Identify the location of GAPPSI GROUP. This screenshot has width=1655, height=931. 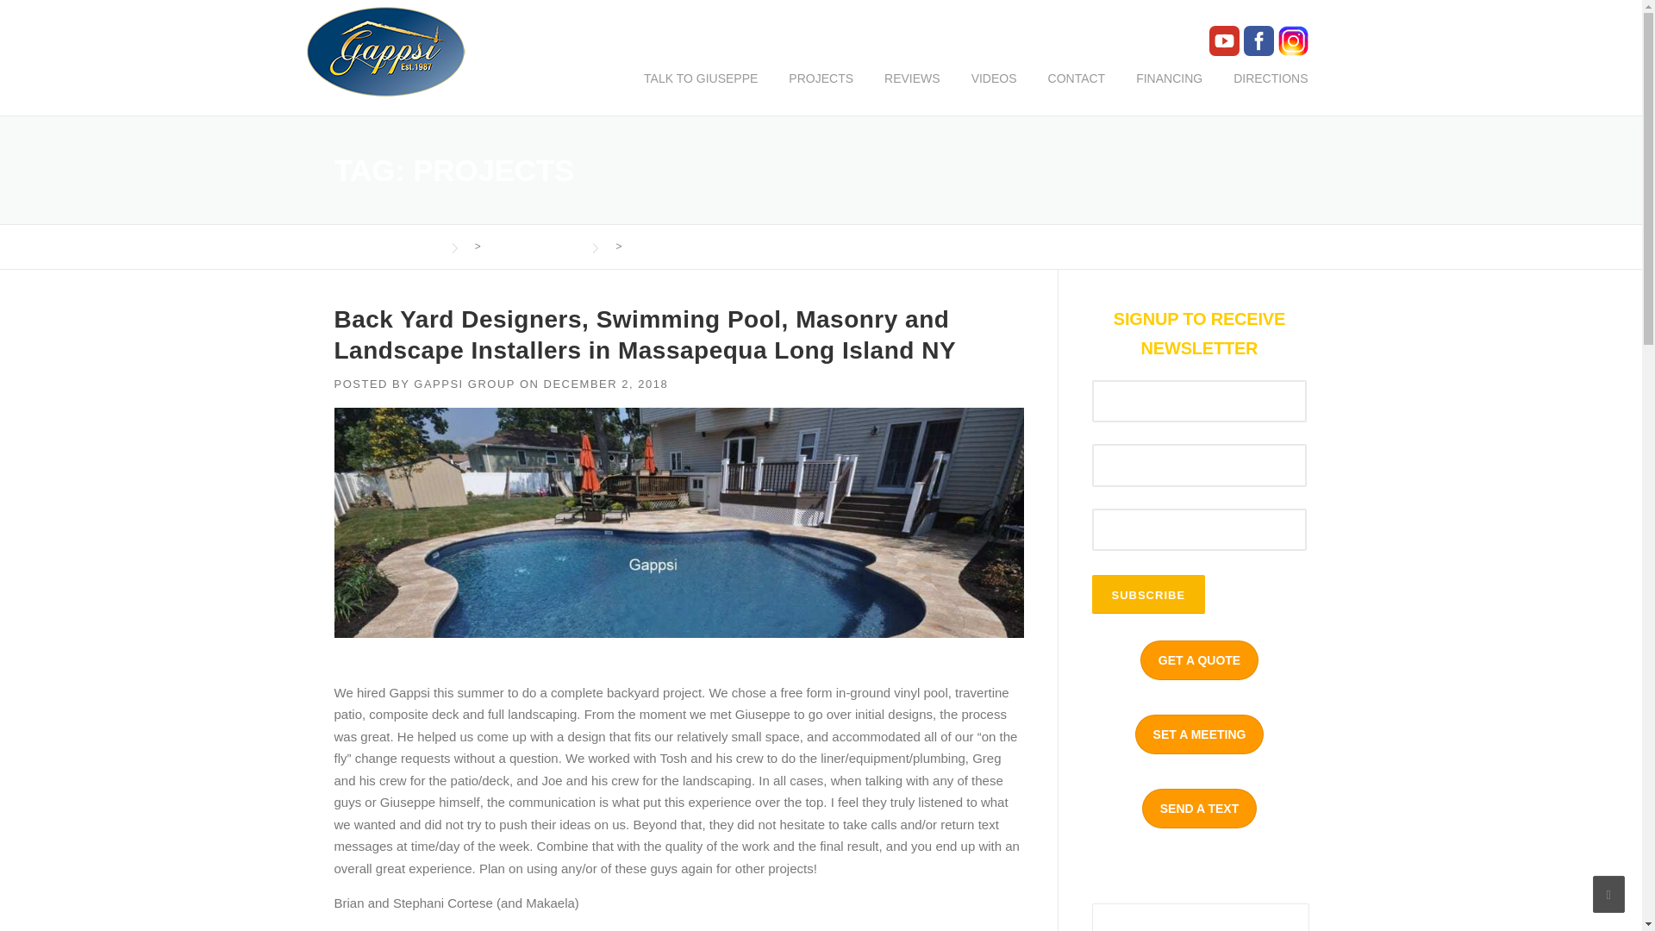
(464, 384).